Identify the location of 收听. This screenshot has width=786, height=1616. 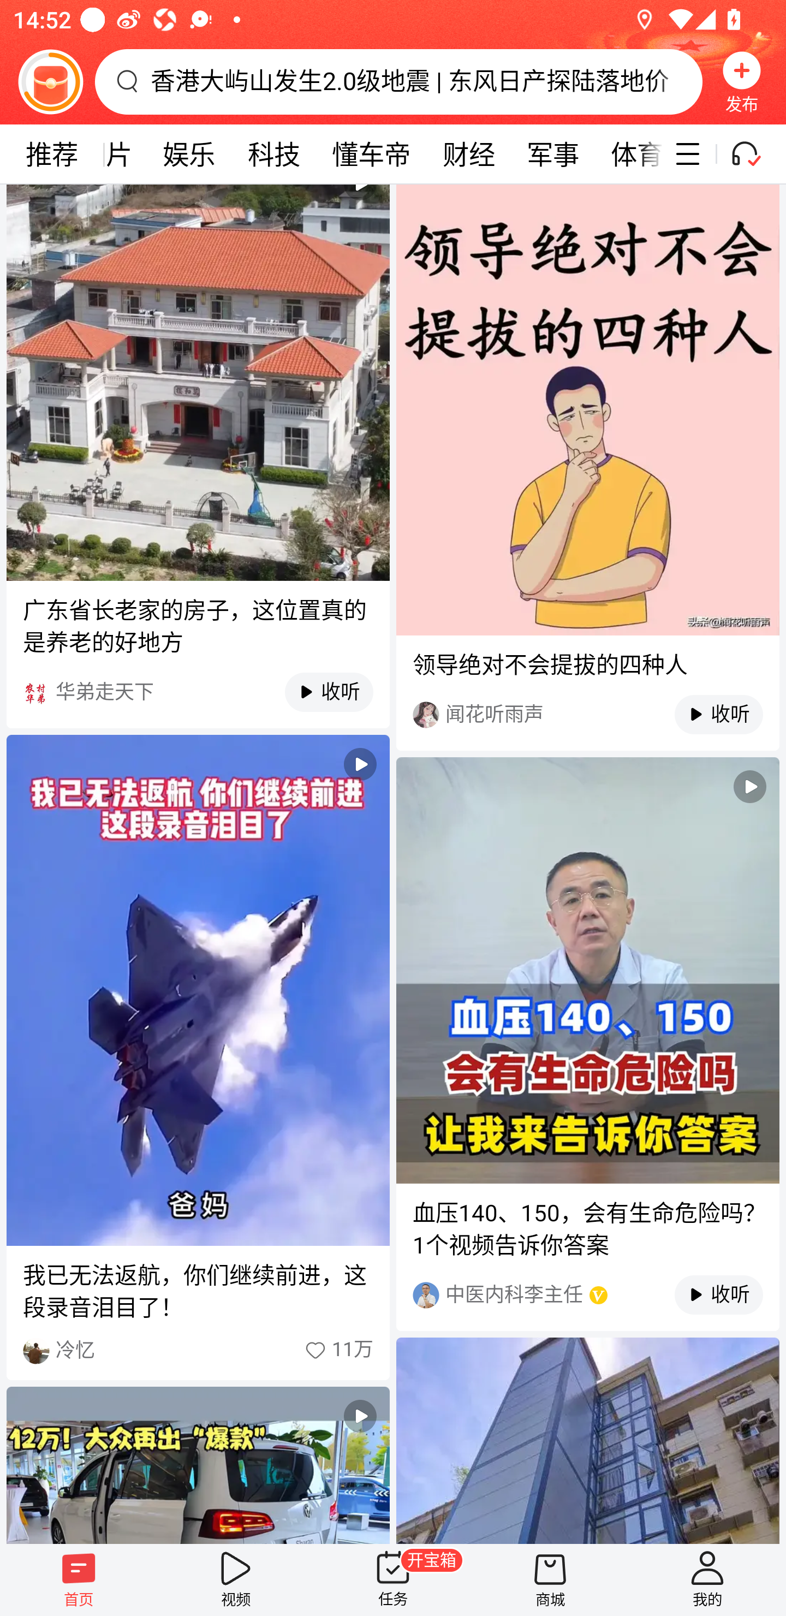
(708, 1295).